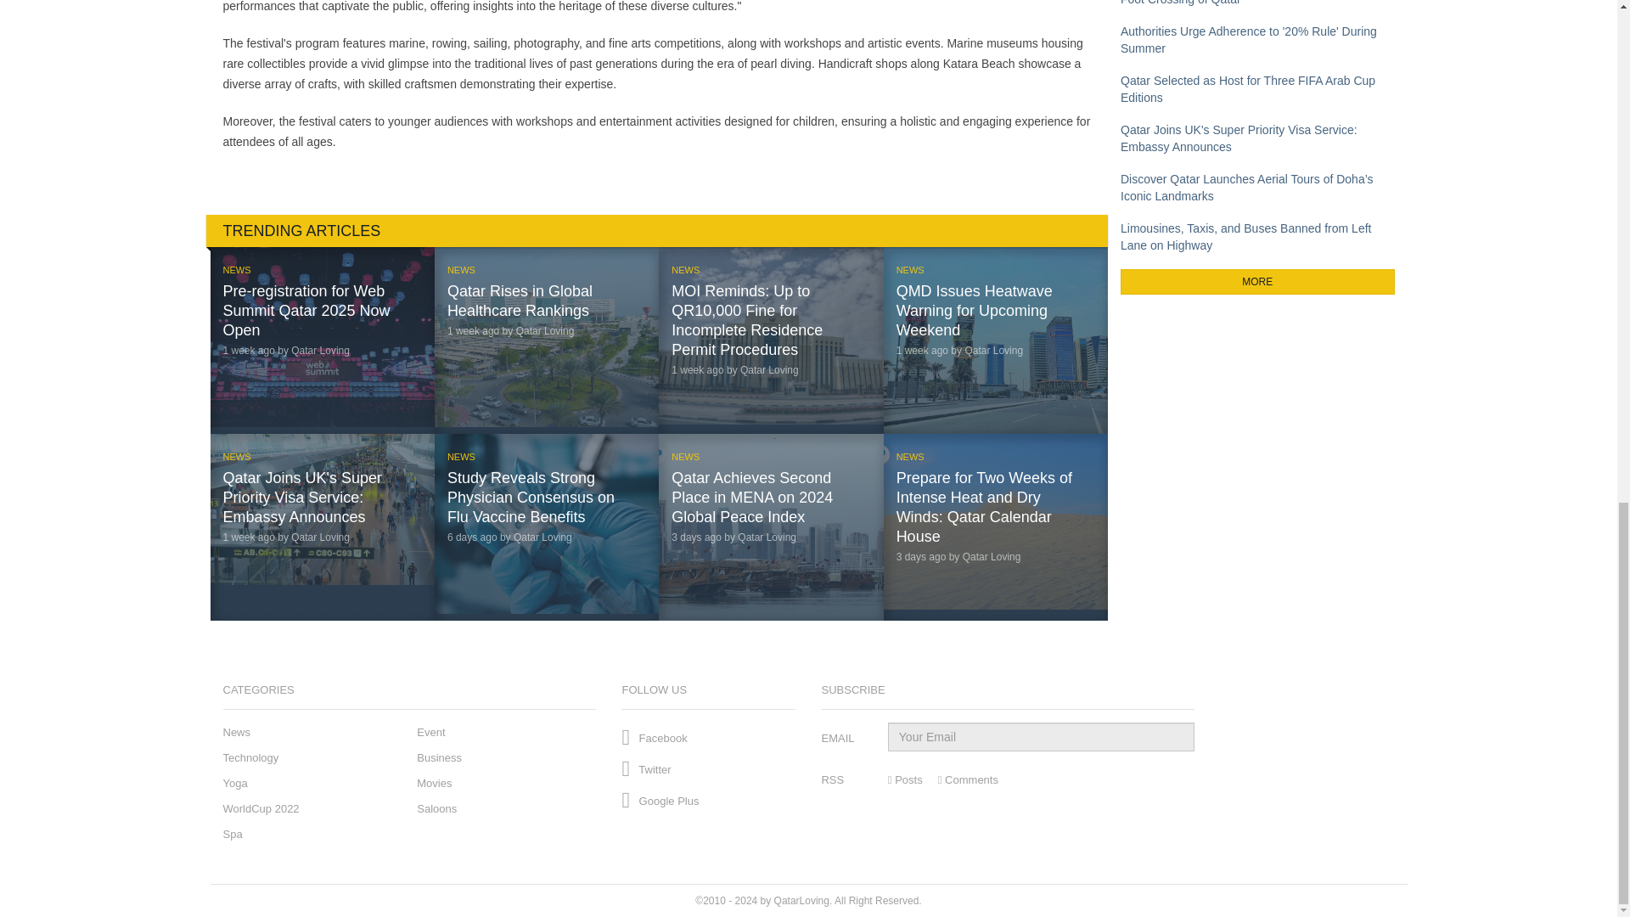 Image resolution: width=1630 pixels, height=917 pixels. What do you see at coordinates (306, 310) in the screenshot?
I see `Pre-registration for Web Summit Qatar 2025 Now Open` at bounding box center [306, 310].